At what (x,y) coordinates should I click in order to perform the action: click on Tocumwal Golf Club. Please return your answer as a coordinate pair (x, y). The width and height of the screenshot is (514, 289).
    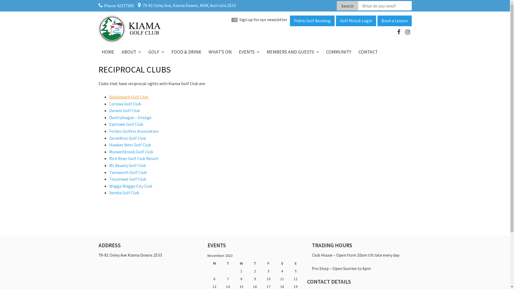
    Looking at the image, I should click on (128, 179).